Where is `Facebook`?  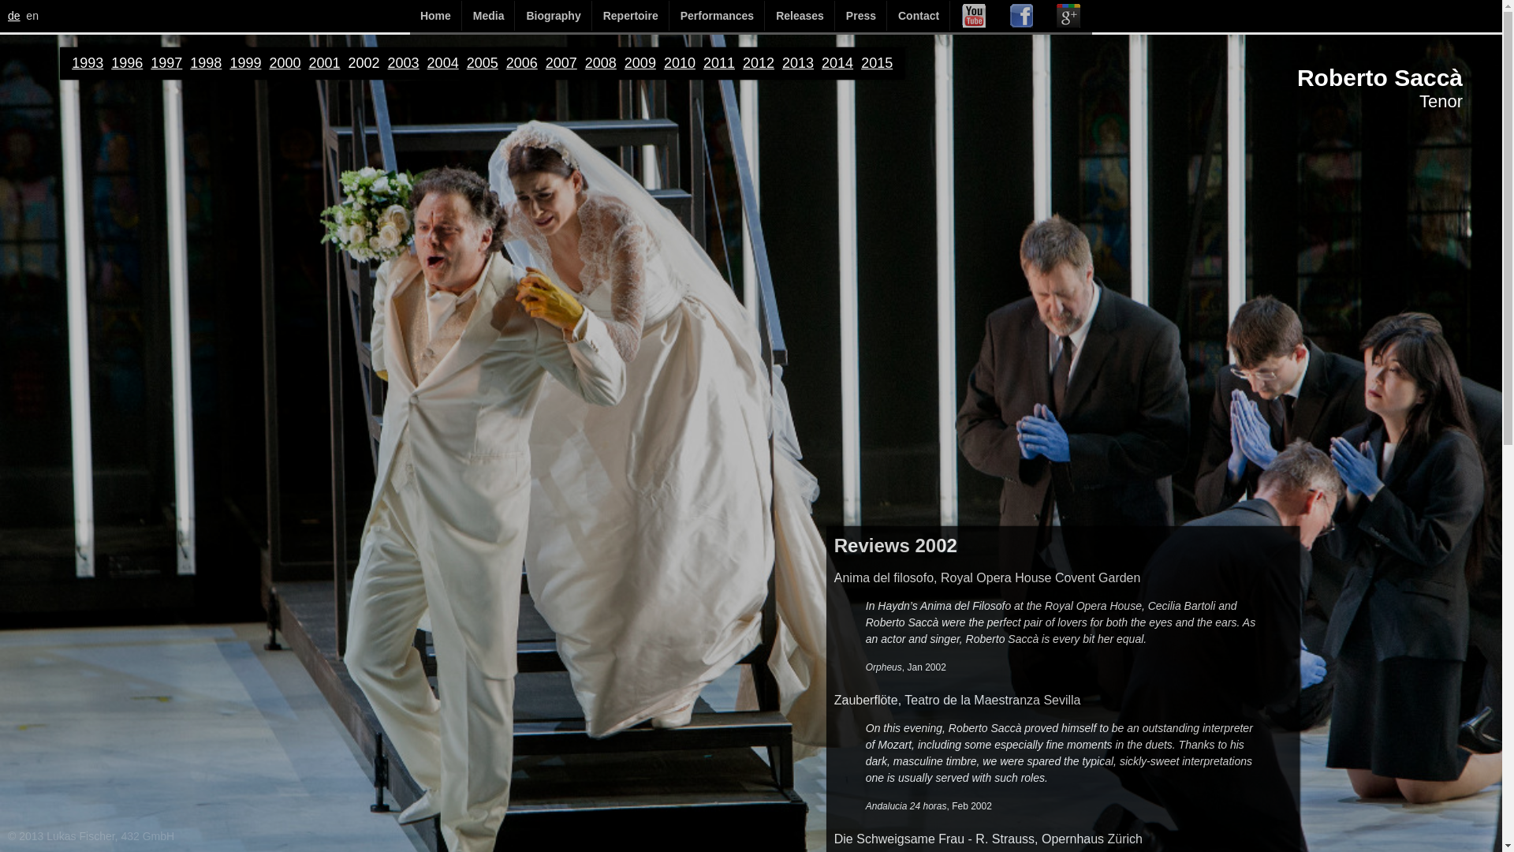
Facebook is located at coordinates (1020, 16).